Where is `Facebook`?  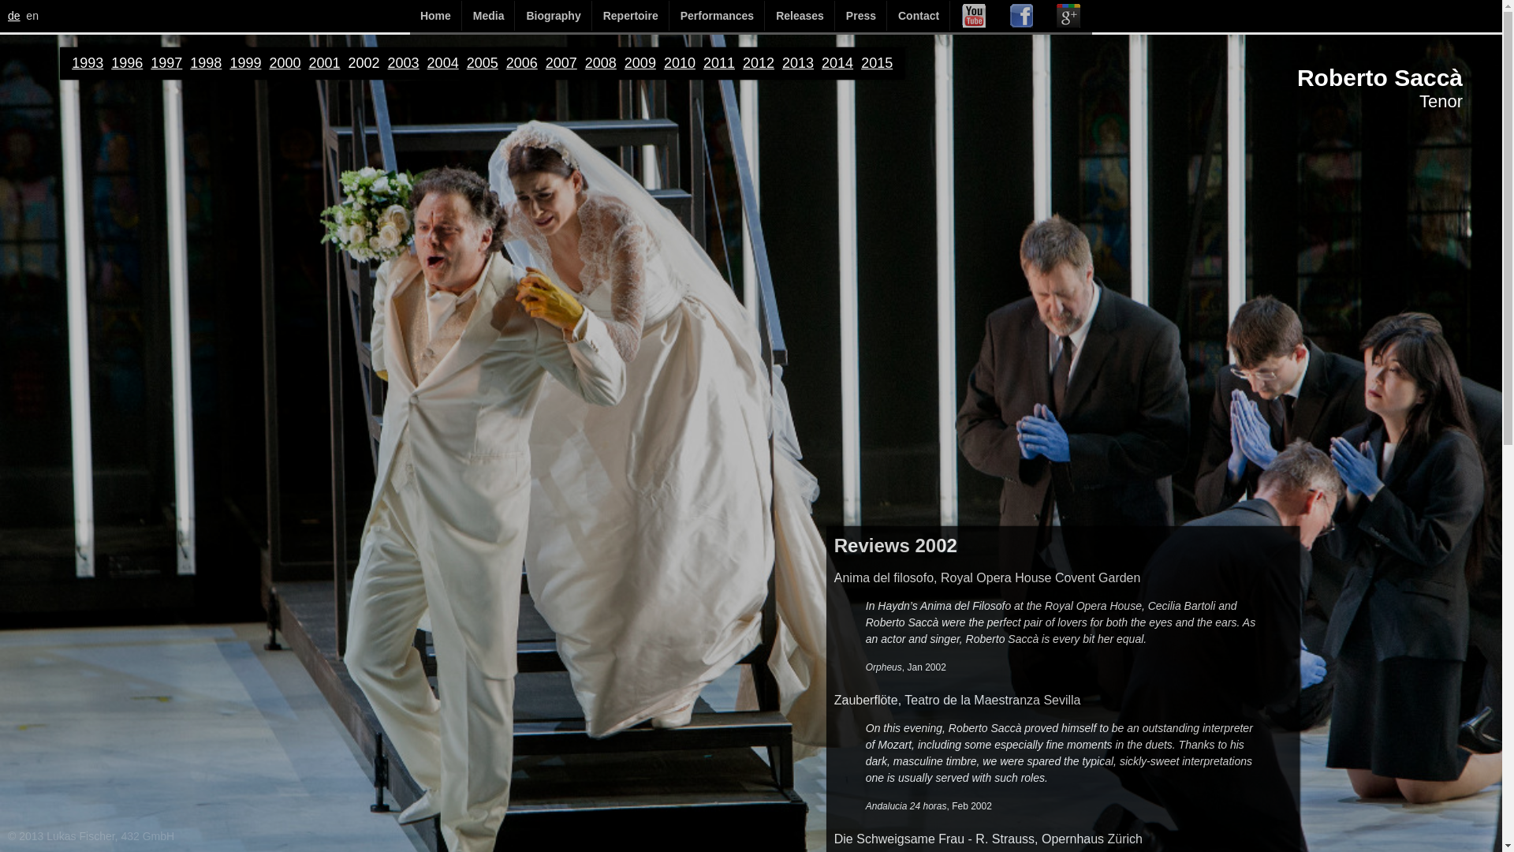
Facebook is located at coordinates (1020, 16).